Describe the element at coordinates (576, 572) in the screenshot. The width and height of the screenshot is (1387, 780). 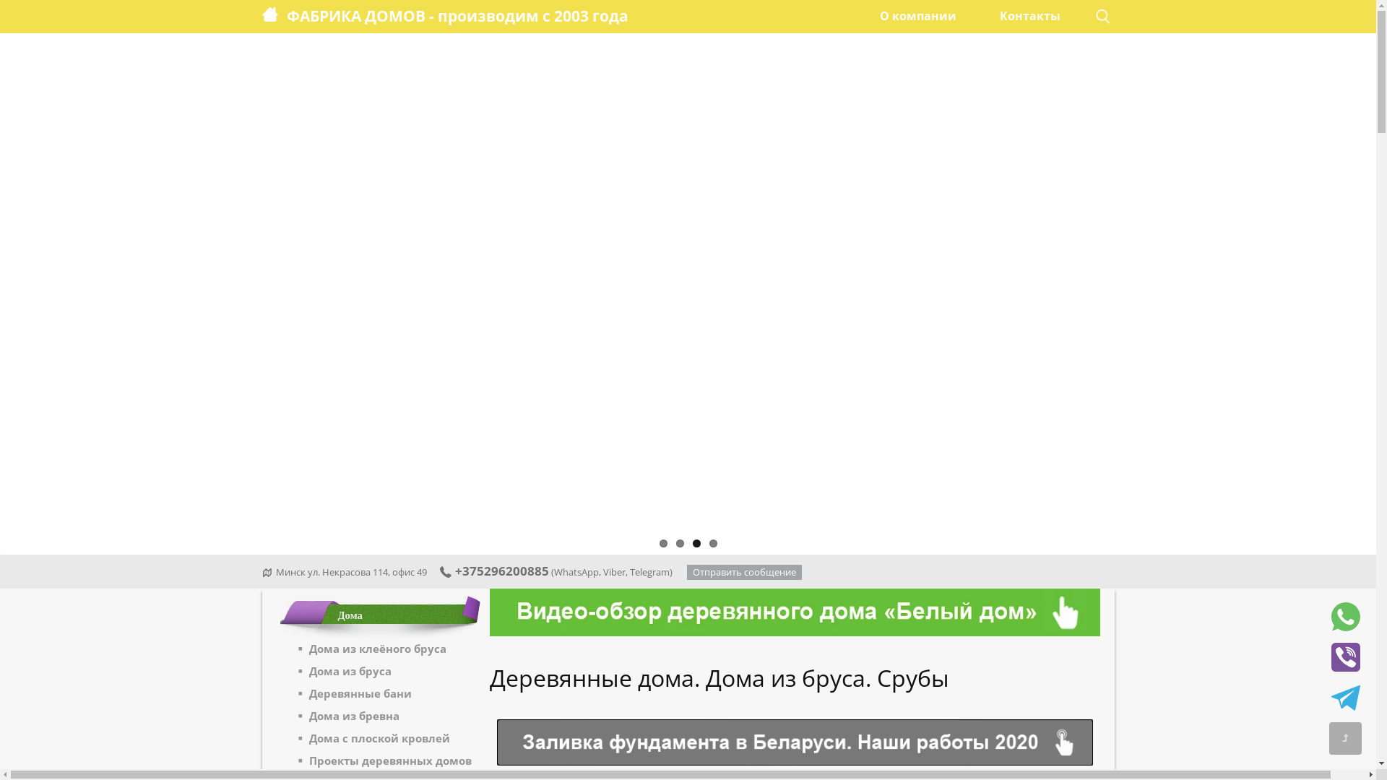
I see `WhatsApp` at that location.